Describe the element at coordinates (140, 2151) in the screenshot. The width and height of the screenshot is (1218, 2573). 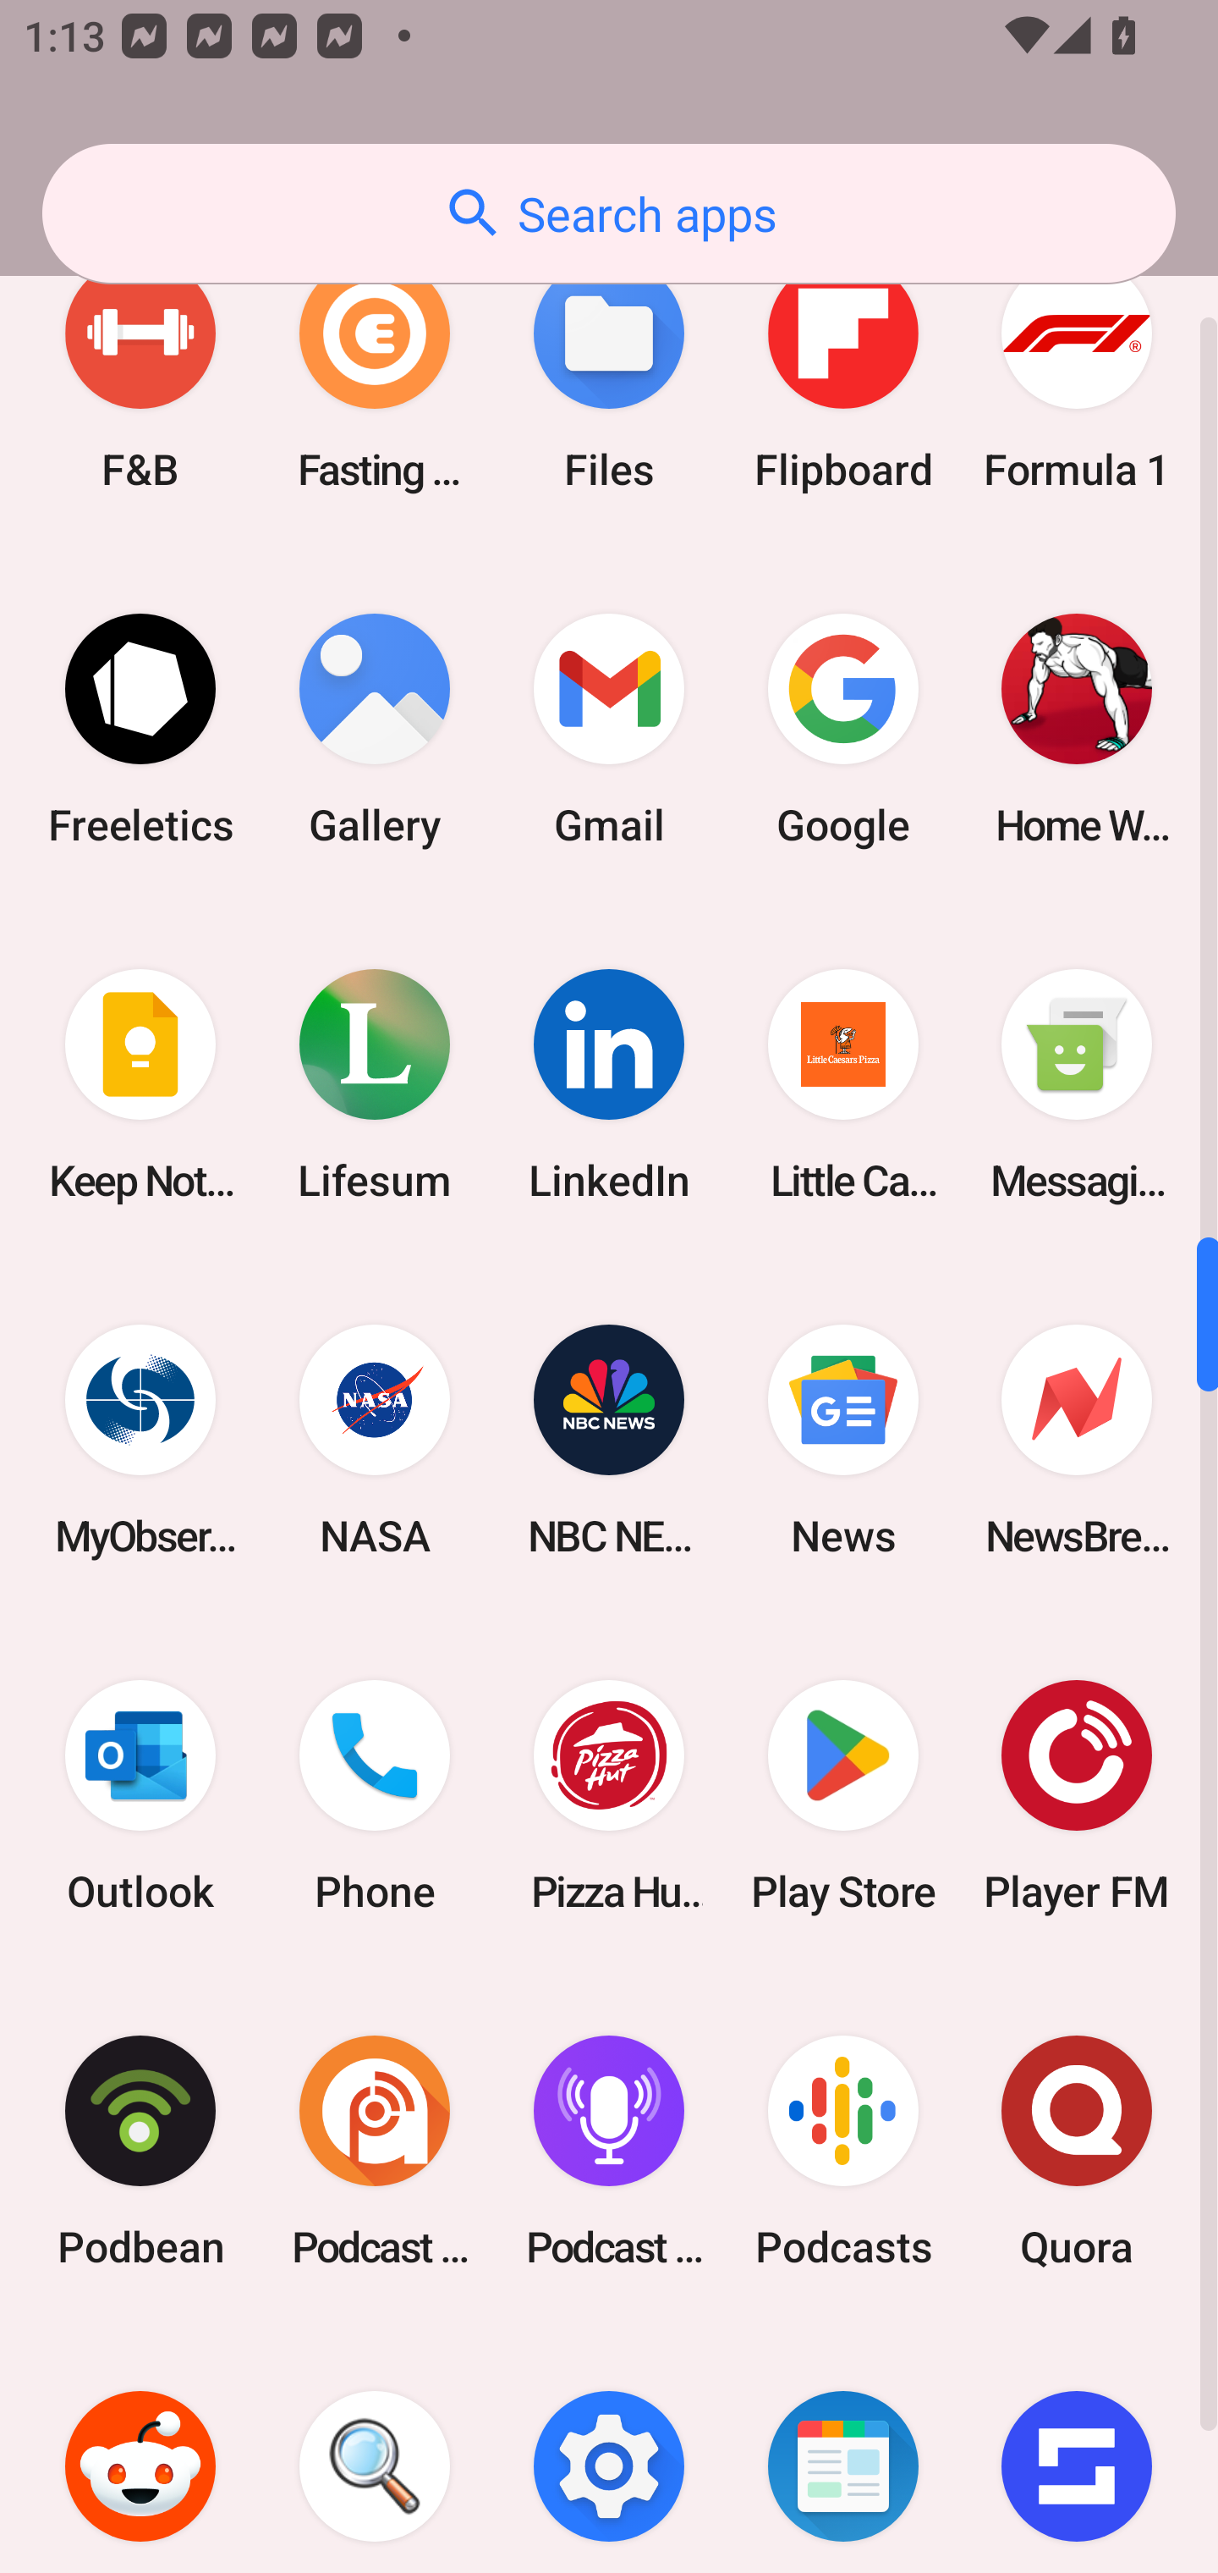
I see `Podbean` at that location.